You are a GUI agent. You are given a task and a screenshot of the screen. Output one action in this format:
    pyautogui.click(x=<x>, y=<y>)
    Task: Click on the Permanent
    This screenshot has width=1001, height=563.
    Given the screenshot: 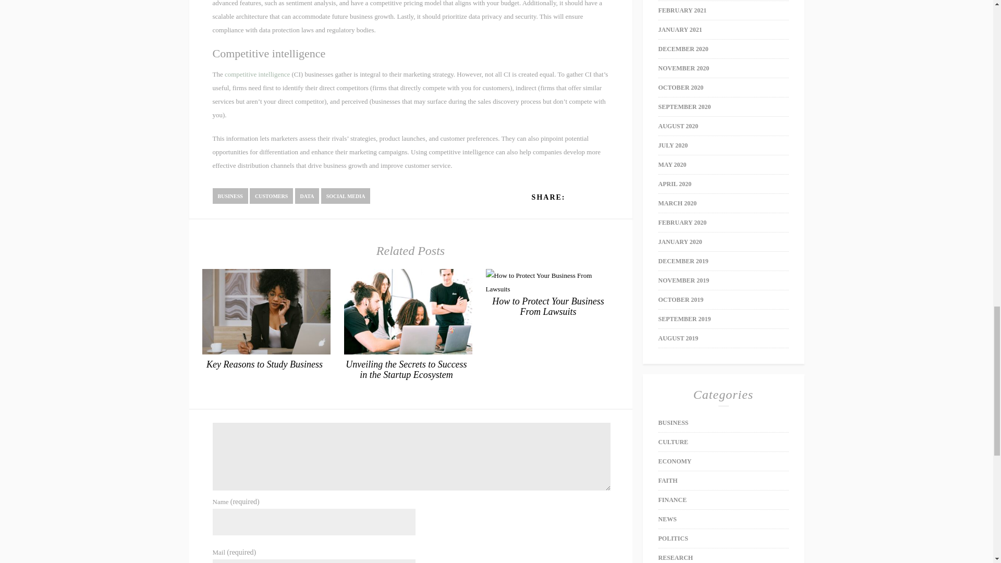 What is the action you would take?
    pyautogui.click(x=548, y=289)
    